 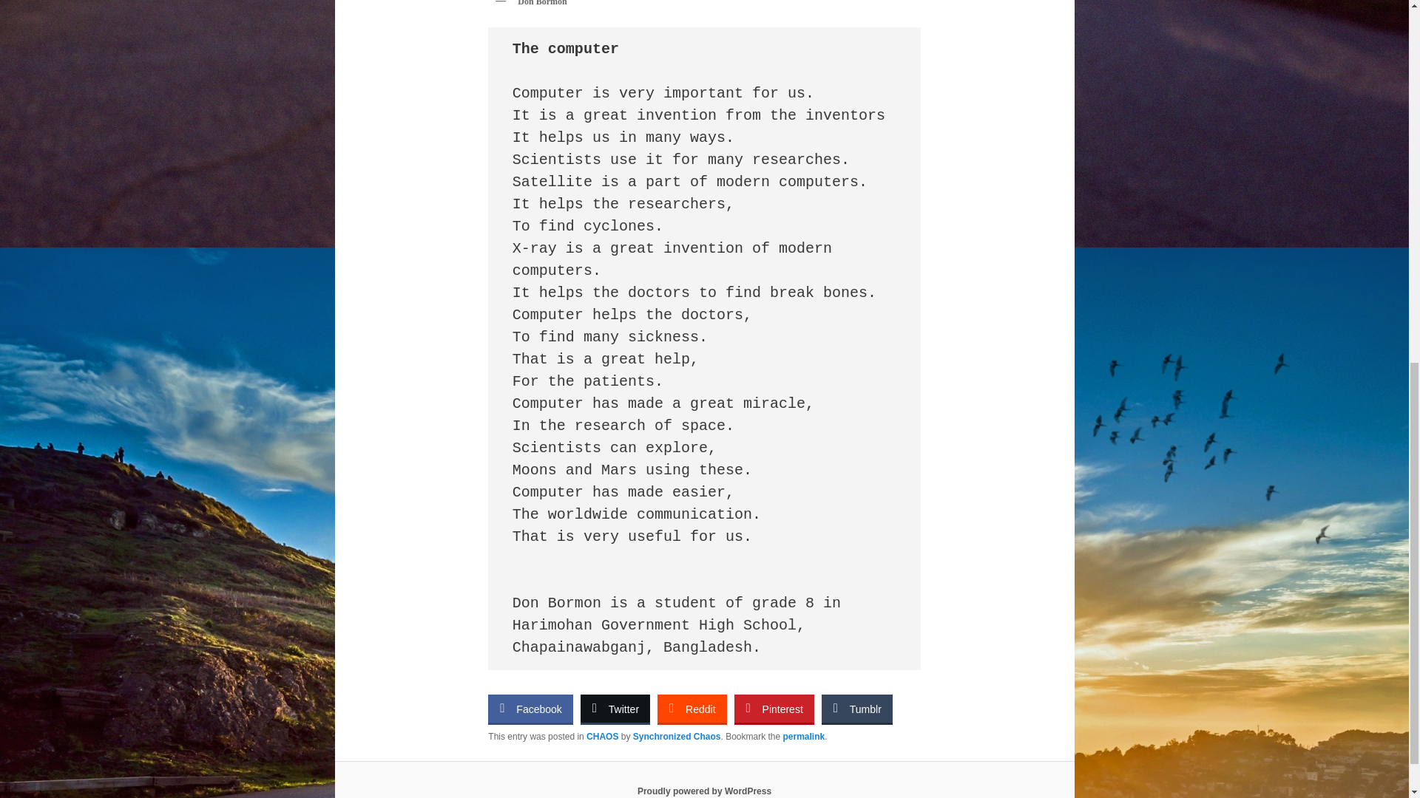 What do you see at coordinates (804, 737) in the screenshot?
I see `permalink` at bounding box center [804, 737].